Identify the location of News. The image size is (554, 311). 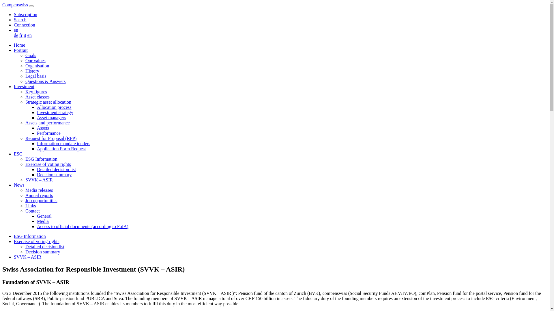
(19, 185).